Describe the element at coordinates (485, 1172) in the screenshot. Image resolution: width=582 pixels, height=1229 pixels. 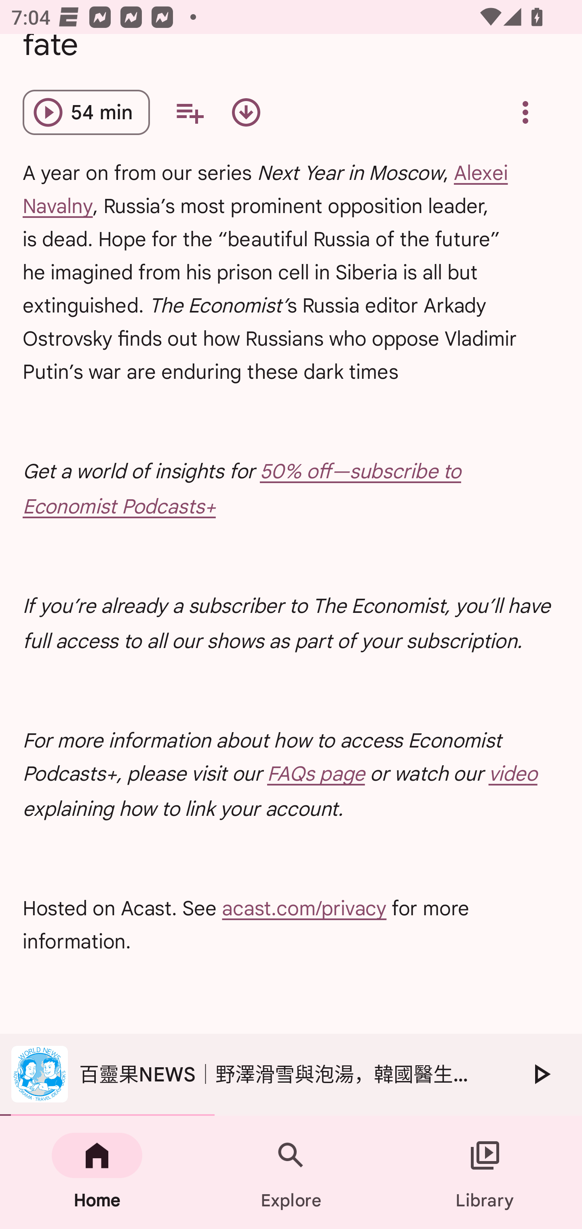
I see `Library` at that location.